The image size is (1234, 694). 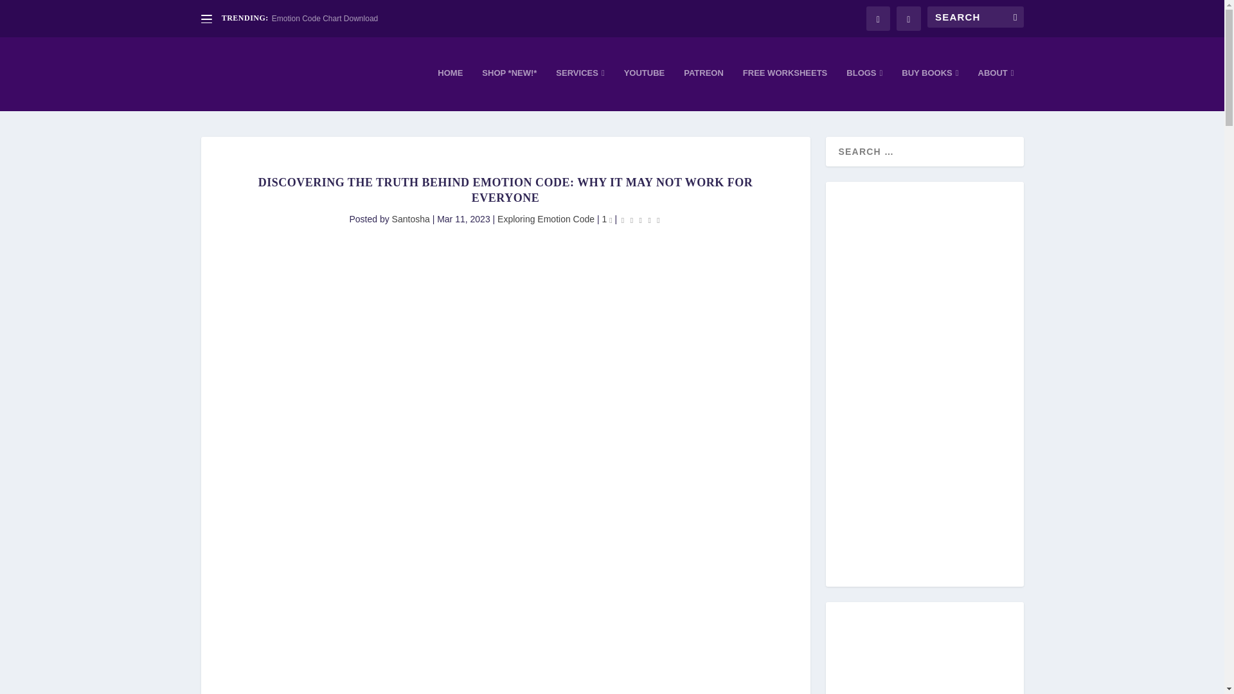 What do you see at coordinates (644, 89) in the screenshot?
I see `YOUTUBE` at bounding box center [644, 89].